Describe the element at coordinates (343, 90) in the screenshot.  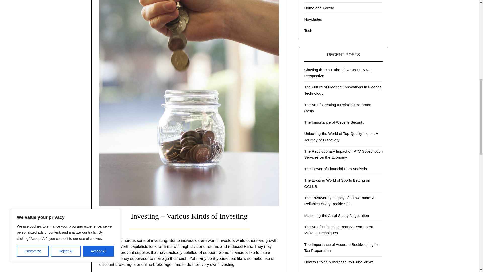
I see `The Future of Flooring: Innovations in Flooring Technology` at that location.